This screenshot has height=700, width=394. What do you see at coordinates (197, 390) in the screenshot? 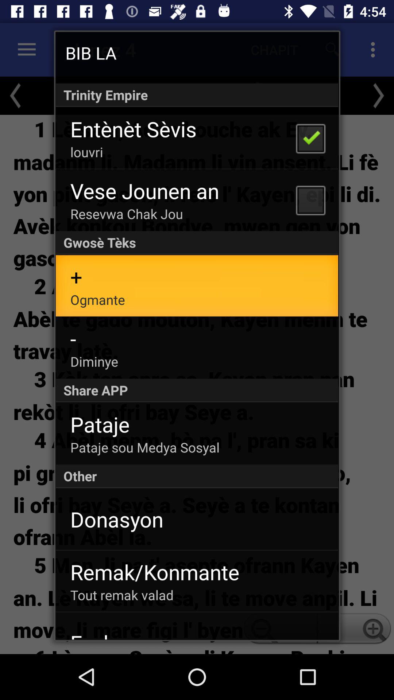
I see `choose share app app` at bounding box center [197, 390].